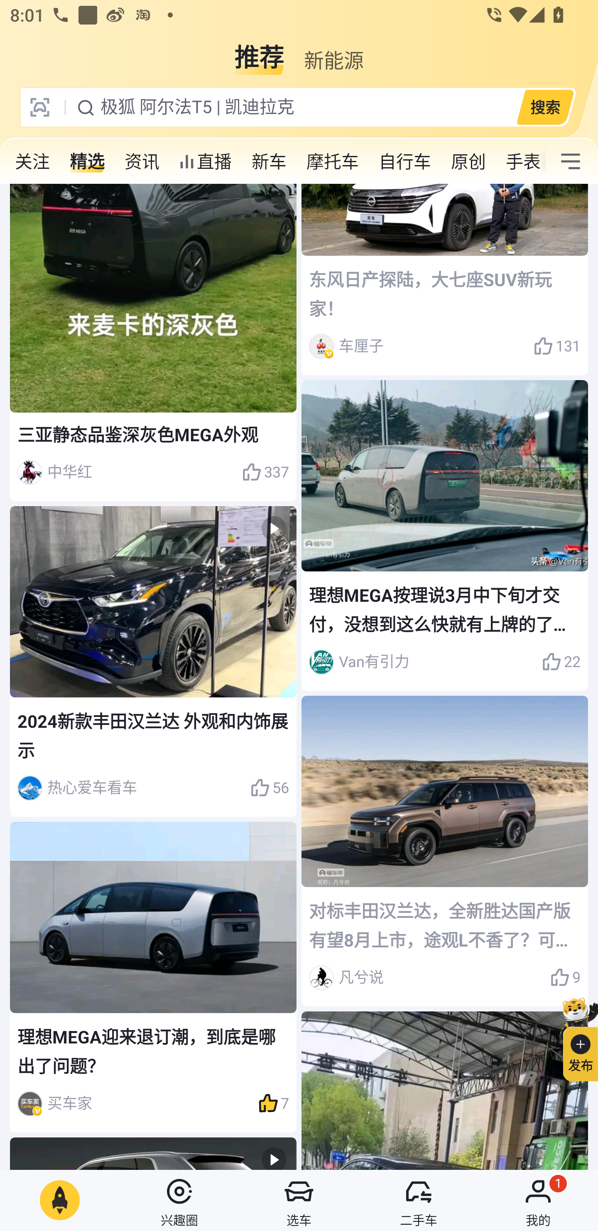 The image size is (598, 1231). I want to click on 摩托车, so click(333, 161).